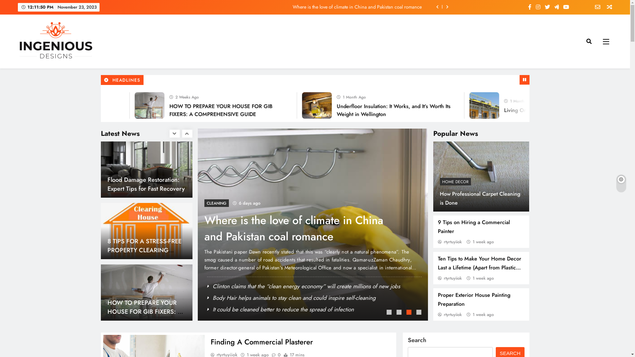 The width and height of the screenshot is (635, 357). What do you see at coordinates (450, 315) in the screenshot?
I see `rtyrtuyiiok` at bounding box center [450, 315].